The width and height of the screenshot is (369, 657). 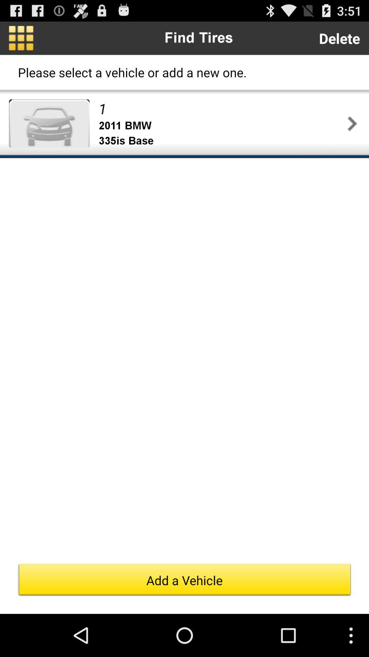 I want to click on choose the 335is base item, so click(x=221, y=141).